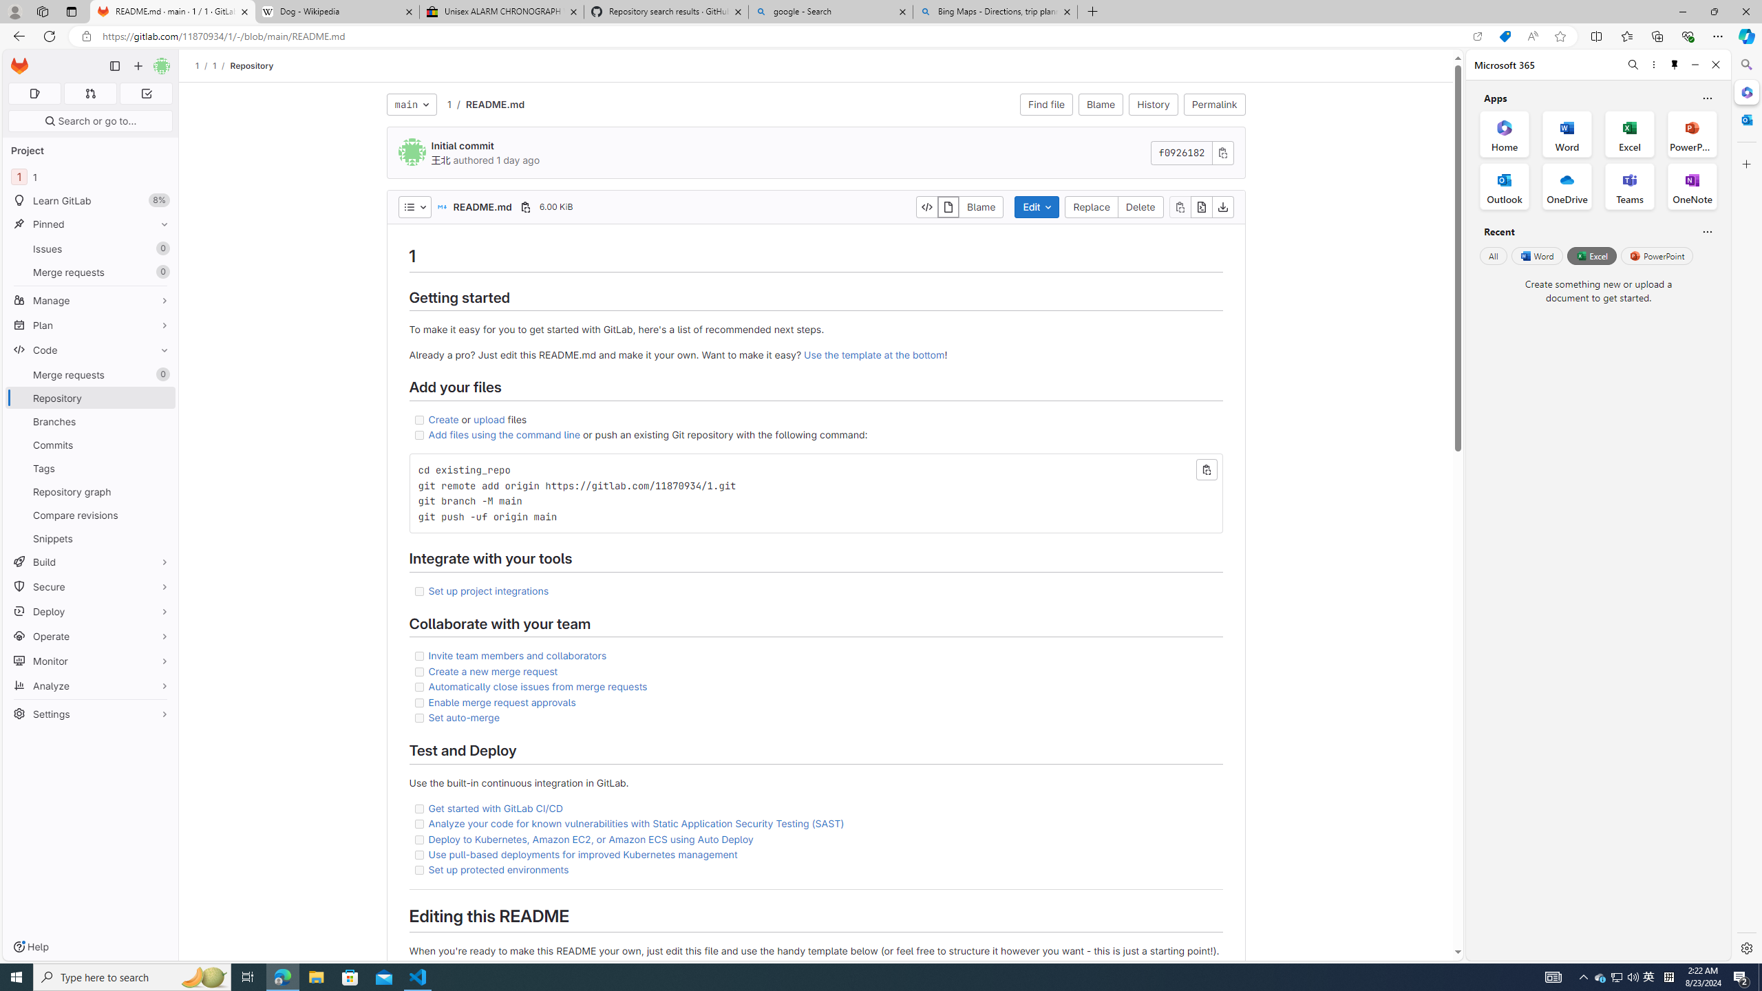 Image resolution: width=1762 pixels, height=991 pixels. I want to click on Help, so click(30, 947).